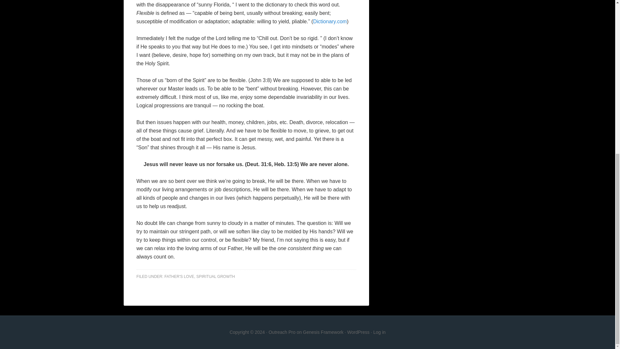  What do you see at coordinates (179, 276) in the screenshot?
I see `FATHER'S LOVE` at bounding box center [179, 276].